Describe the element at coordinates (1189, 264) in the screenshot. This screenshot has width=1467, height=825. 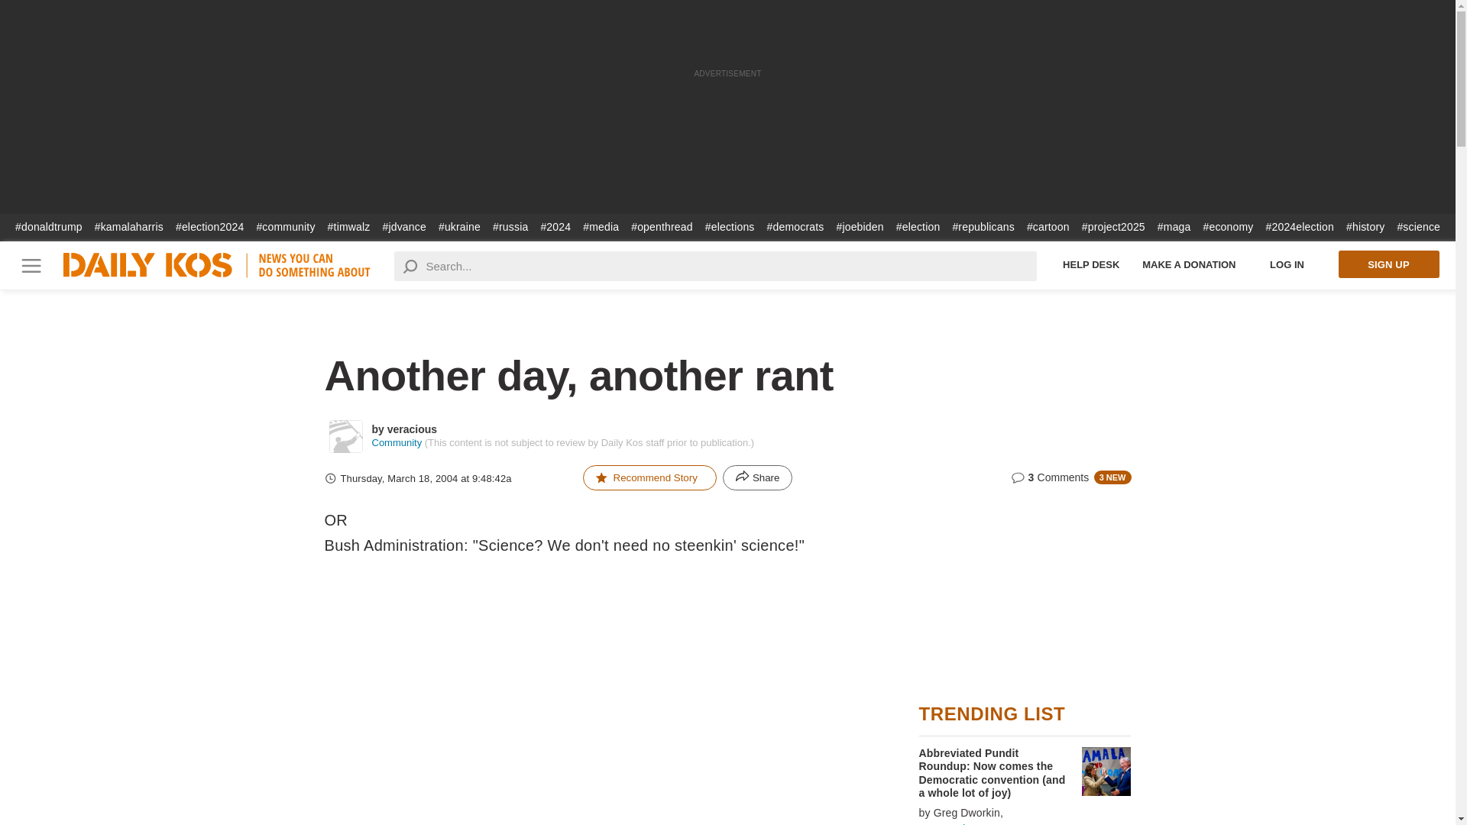
I see `MAKE A DONATION` at that location.